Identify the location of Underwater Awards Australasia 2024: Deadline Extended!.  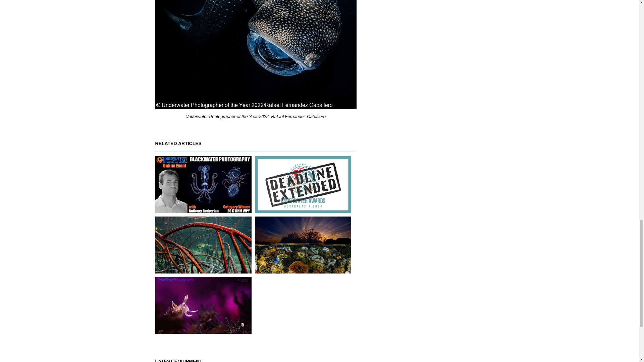
(303, 184).